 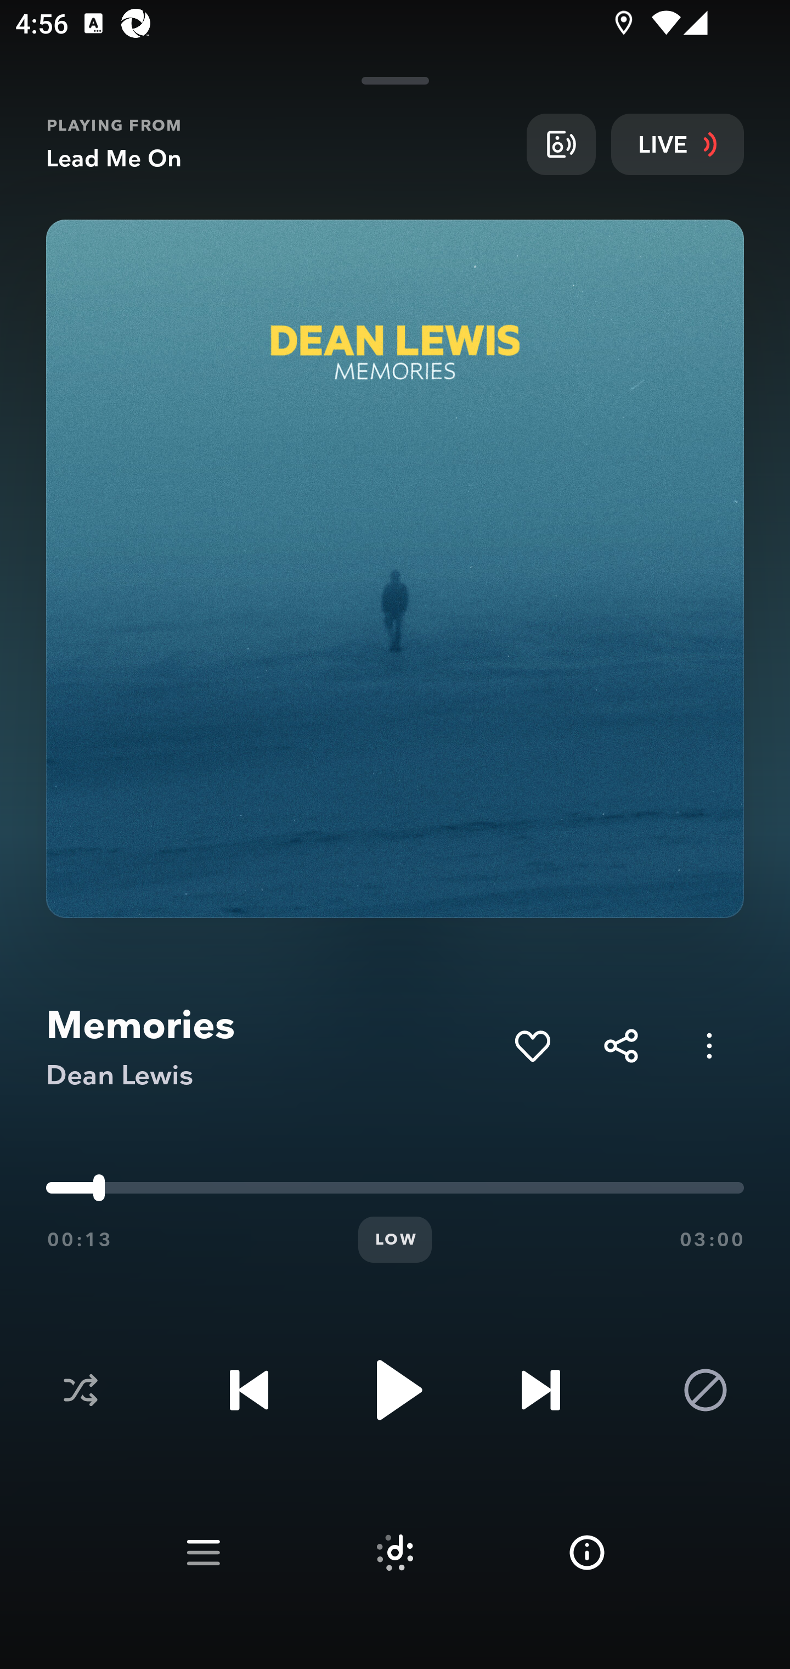 What do you see at coordinates (278, 144) in the screenshot?
I see `PLAYING FROM Lead Me On` at bounding box center [278, 144].